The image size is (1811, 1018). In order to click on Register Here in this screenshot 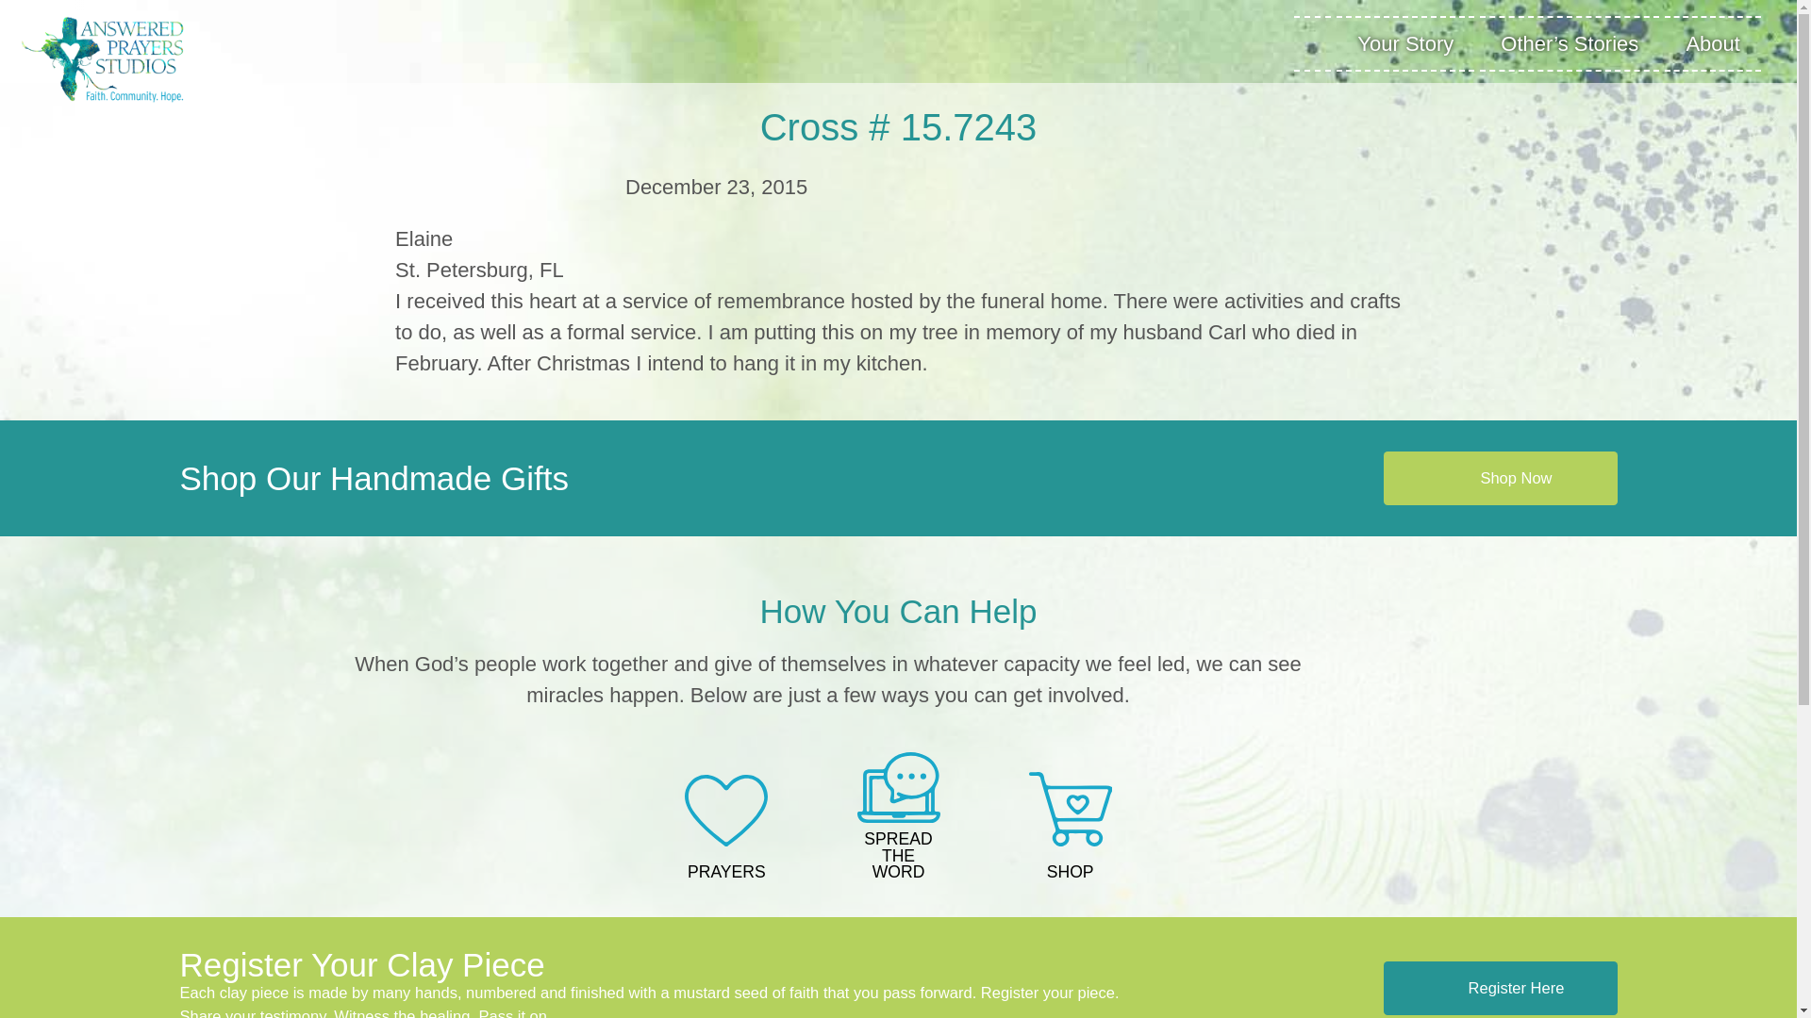, I will do `click(1500, 988)`.